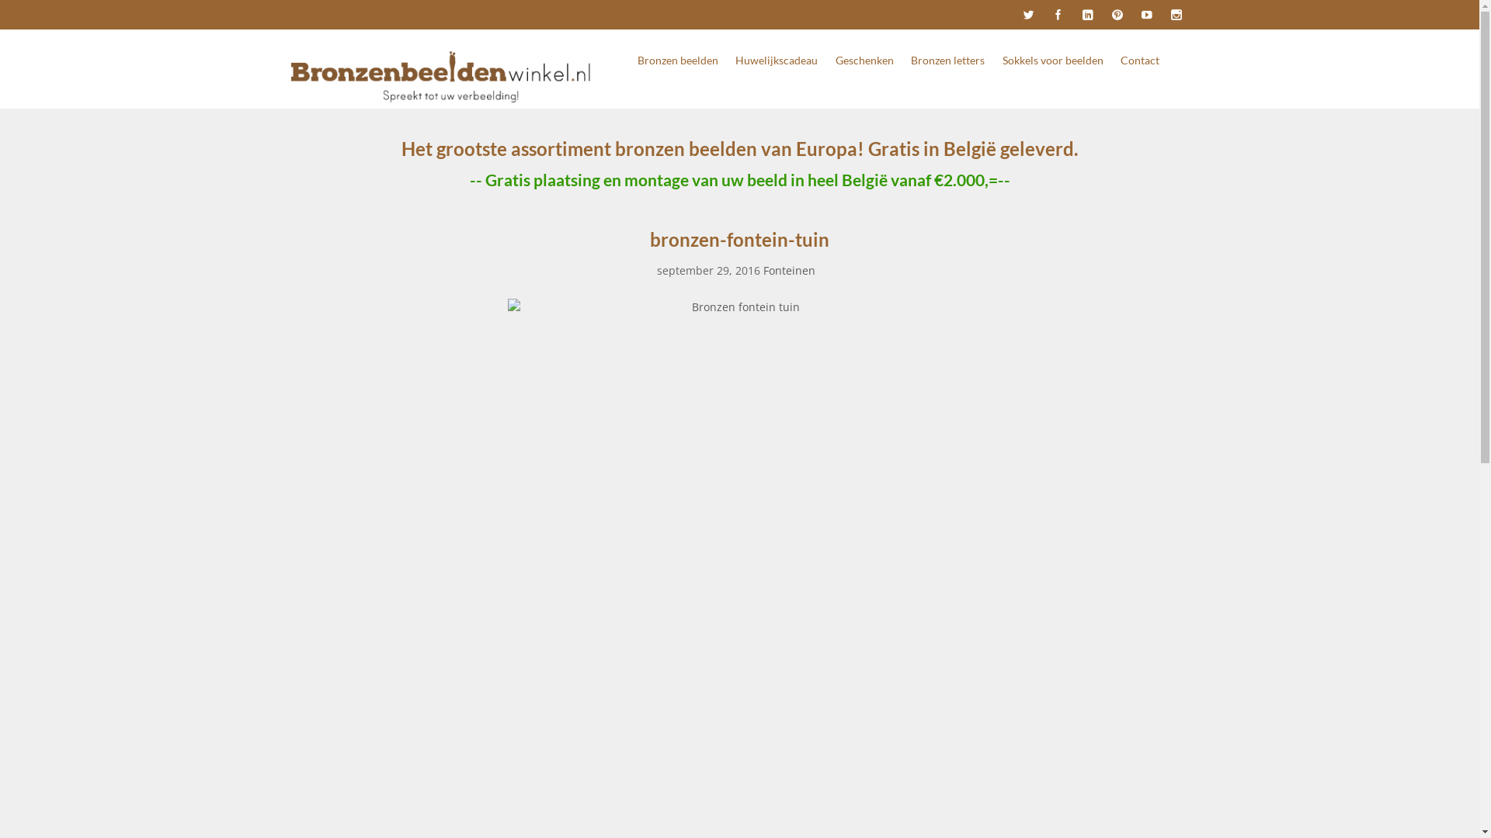 This screenshot has width=1491, height=838. What do you see at coordinates (865, 61) in the screenshot?
I see `Geschenken` at bounding box center [865, 61].